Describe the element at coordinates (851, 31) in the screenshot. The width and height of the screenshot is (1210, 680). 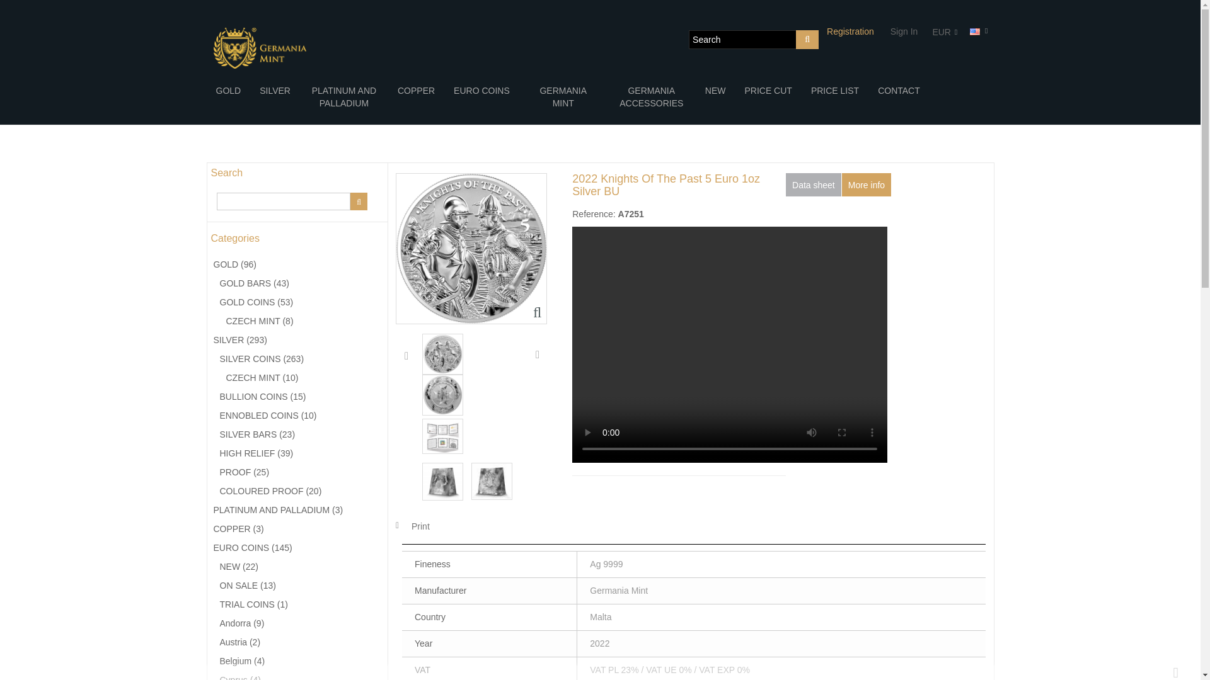
I see `Registration` at that location.